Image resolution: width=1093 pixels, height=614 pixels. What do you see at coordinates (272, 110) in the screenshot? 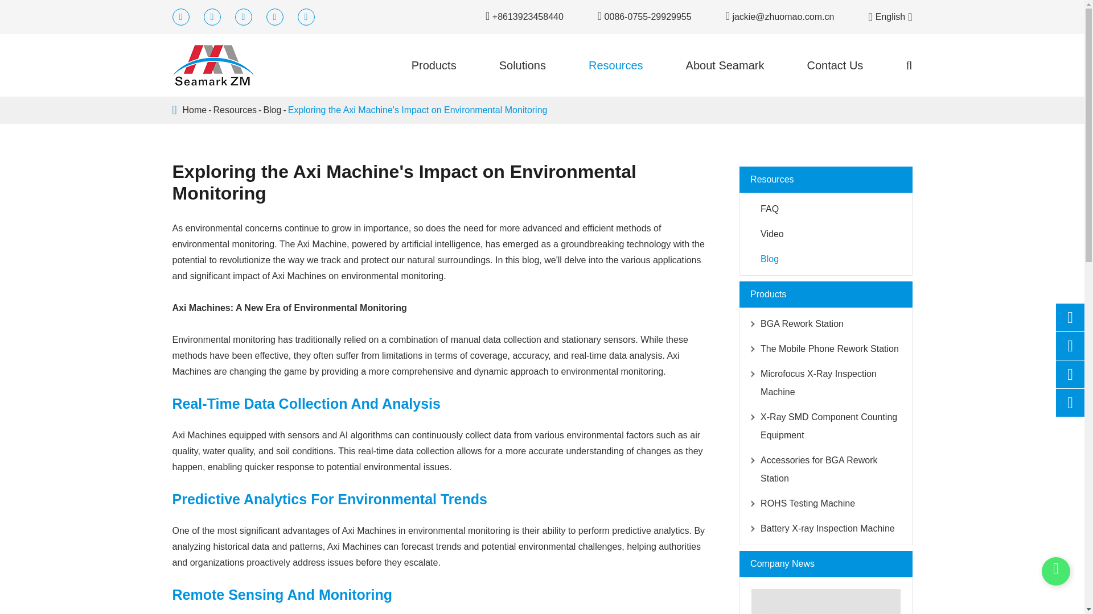
I see `Blog` at bounding box center [272, 110].